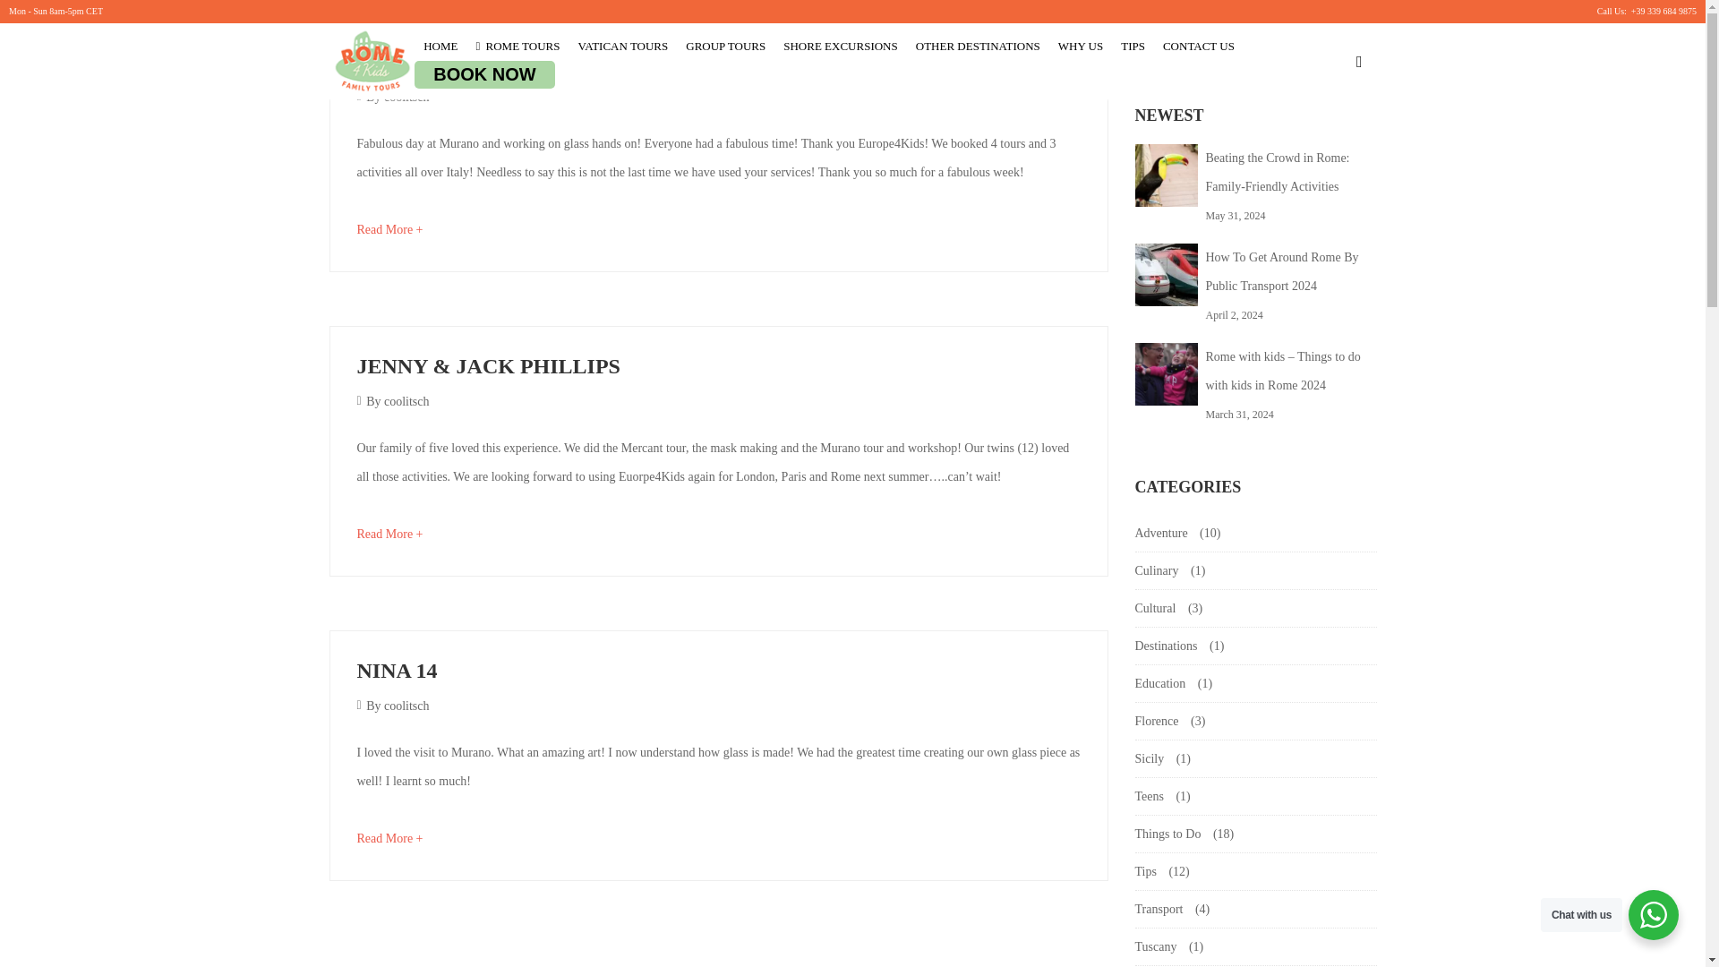 The height and width of the screenshot is (967, 1719). What do you see at coordinates (440, 47) in the screenshot?
I see `HOME` at bounding box center [440, 47].